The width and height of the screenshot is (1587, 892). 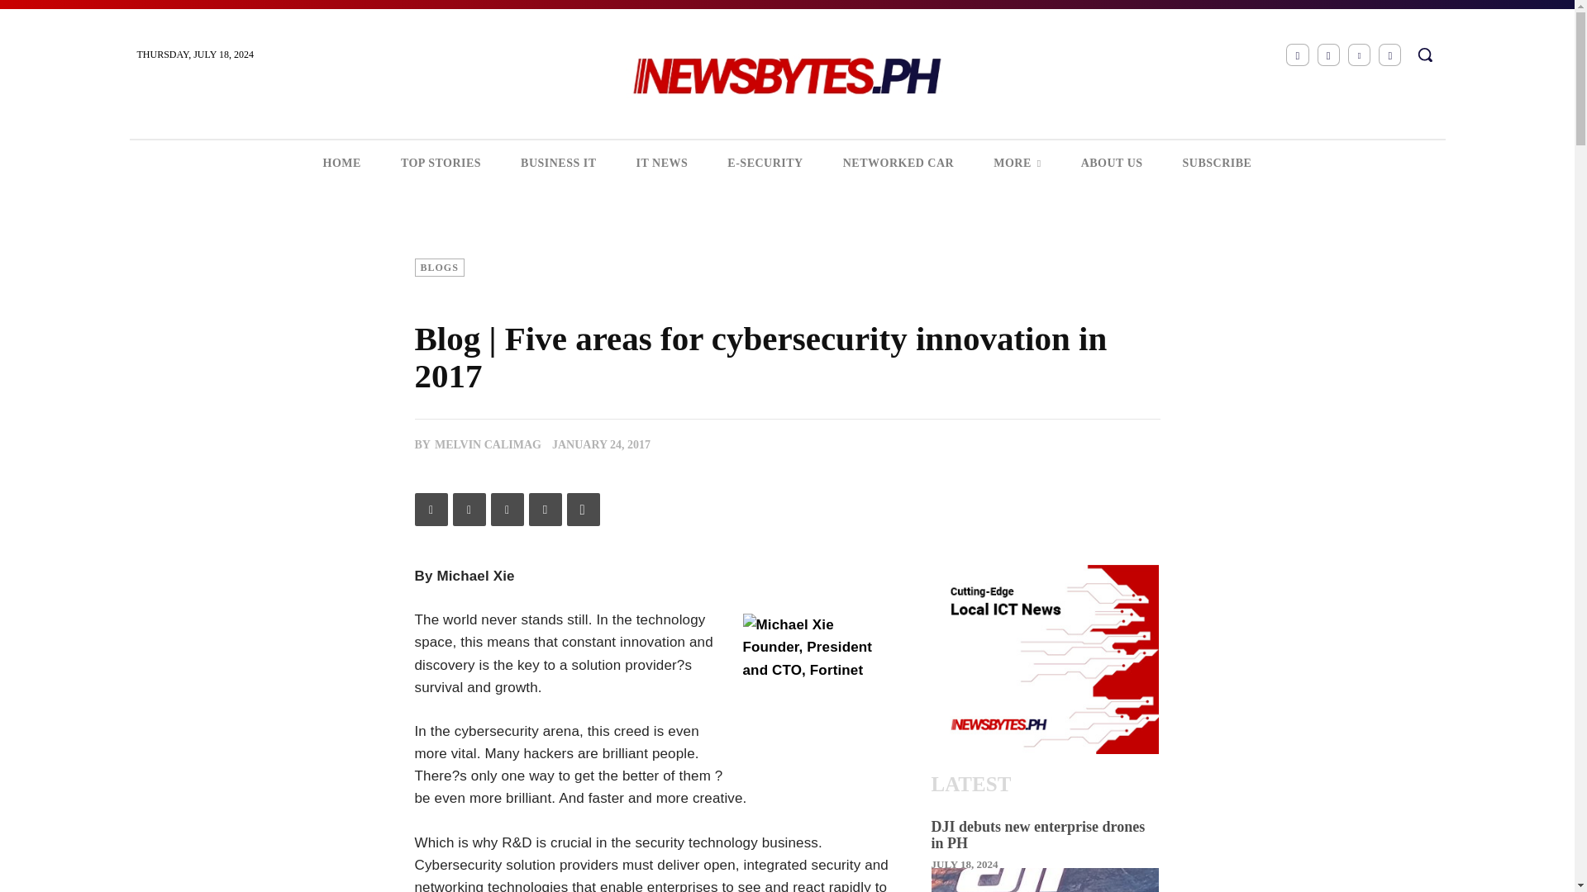 What do you see at coordinates (898, 162) in the screenshot?
I see `NETWORKED CAR` at bounding box center [898, 162].